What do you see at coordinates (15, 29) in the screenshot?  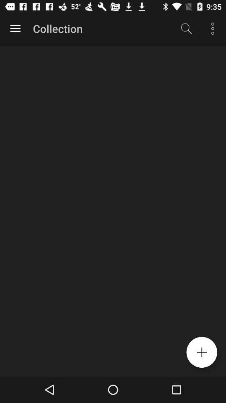 I see `go to the collection option` at bounding box center [15, 29].